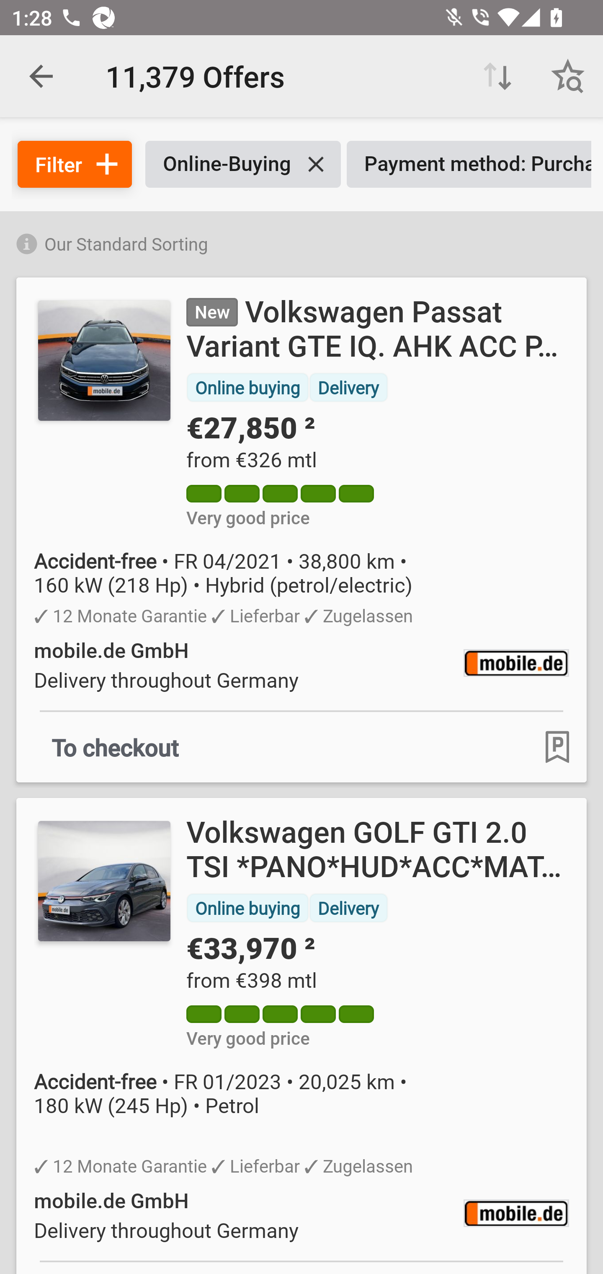 This screenshot has height=1274, width=603. I want to click on To checkout, so click(116, 747).